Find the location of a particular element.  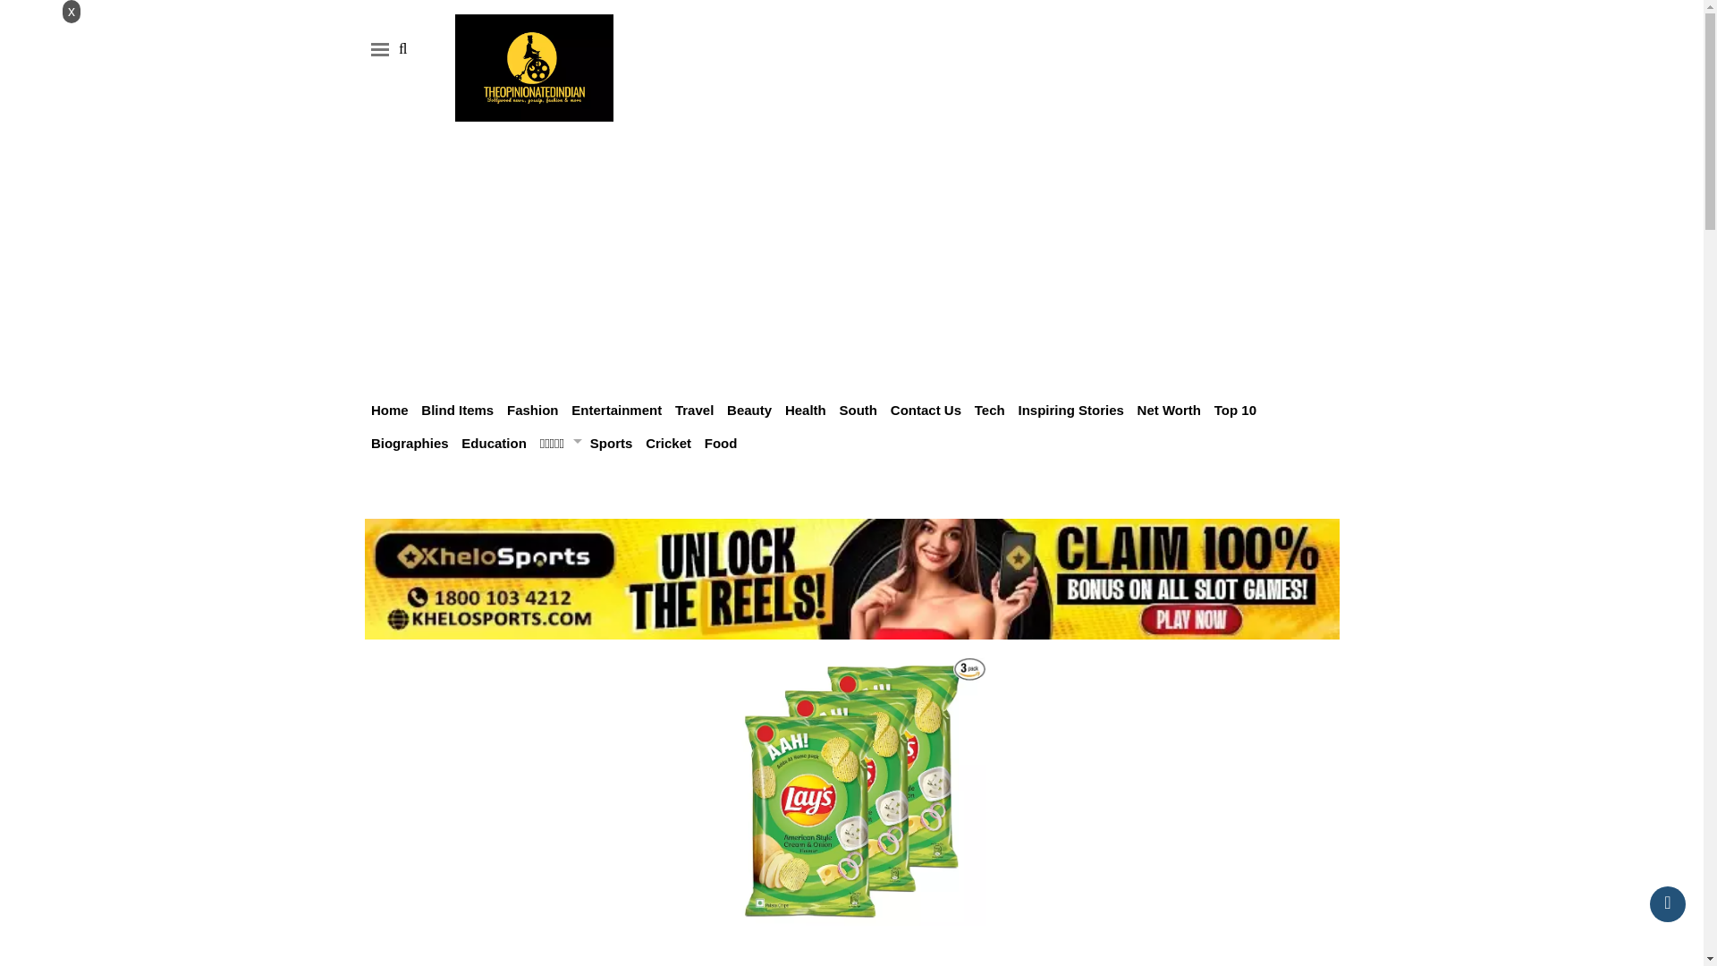

Health is located at coordinates (805, 410).